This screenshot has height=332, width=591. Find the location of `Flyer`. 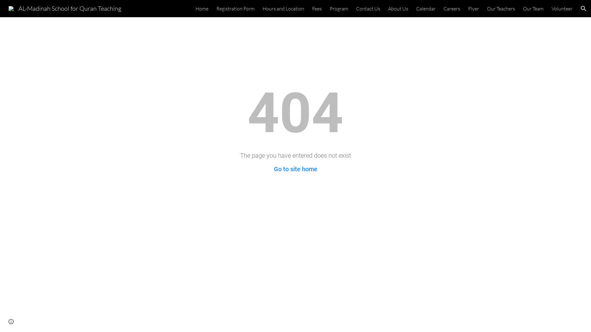

Flyer is located at coordinates (473, 9).